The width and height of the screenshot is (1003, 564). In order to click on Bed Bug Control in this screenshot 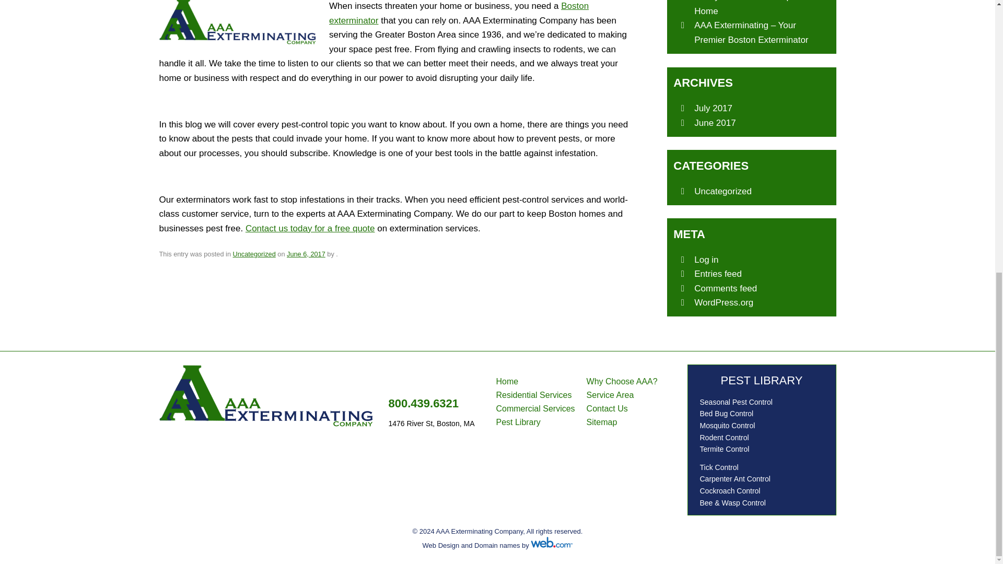, I will do `click(726, 414)`.